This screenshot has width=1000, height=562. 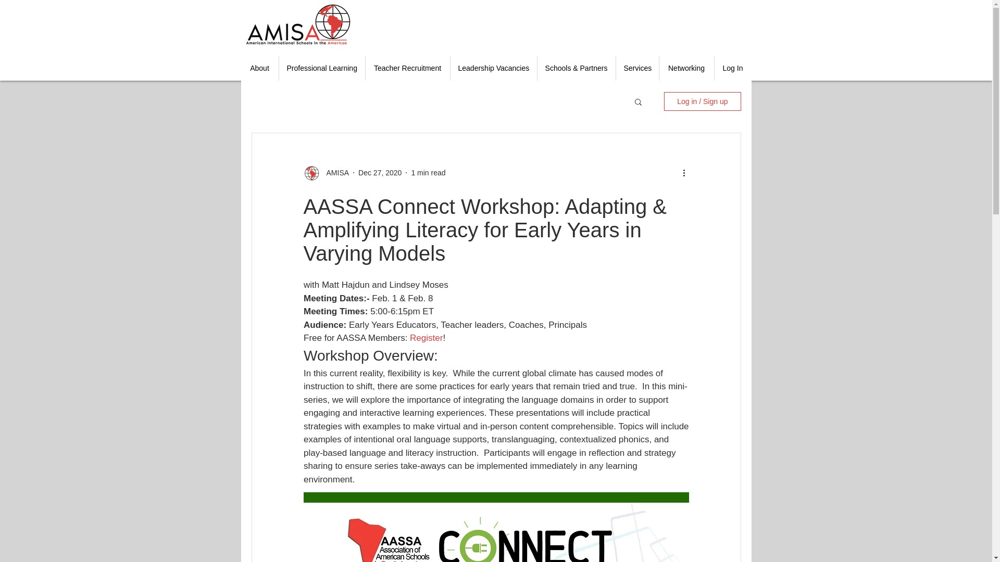 I want to click on 1 min read, so click(x=428, y=173).